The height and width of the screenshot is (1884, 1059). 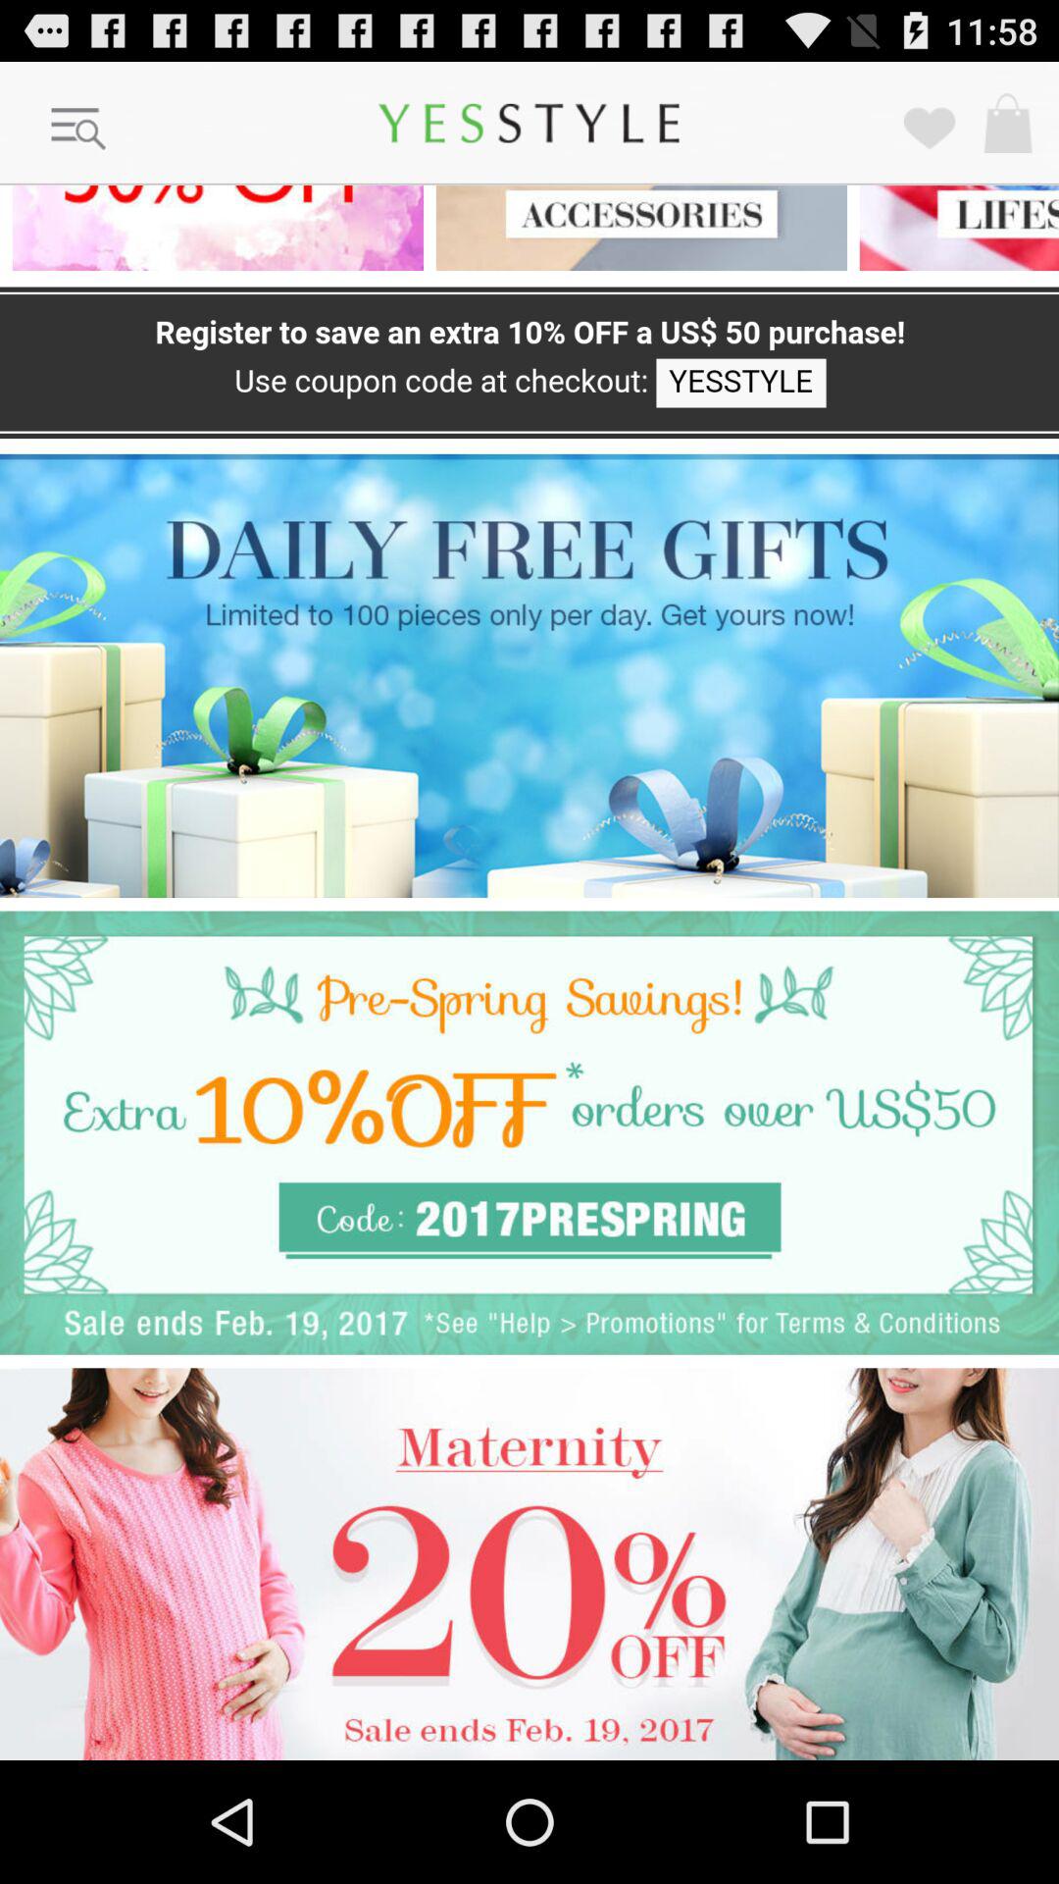 What do you see at coordinates (529, 1132) in the screenshot?
I see `advertisement` at bounding box center [529, 1132].